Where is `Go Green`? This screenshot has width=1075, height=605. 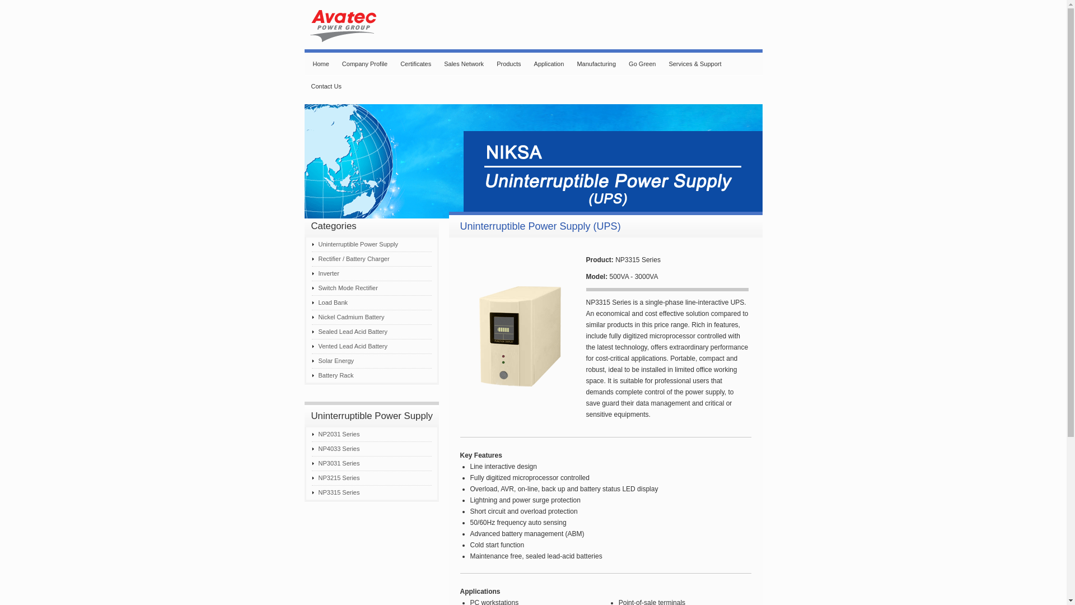 Go Green is located at coordinates (642, 63).